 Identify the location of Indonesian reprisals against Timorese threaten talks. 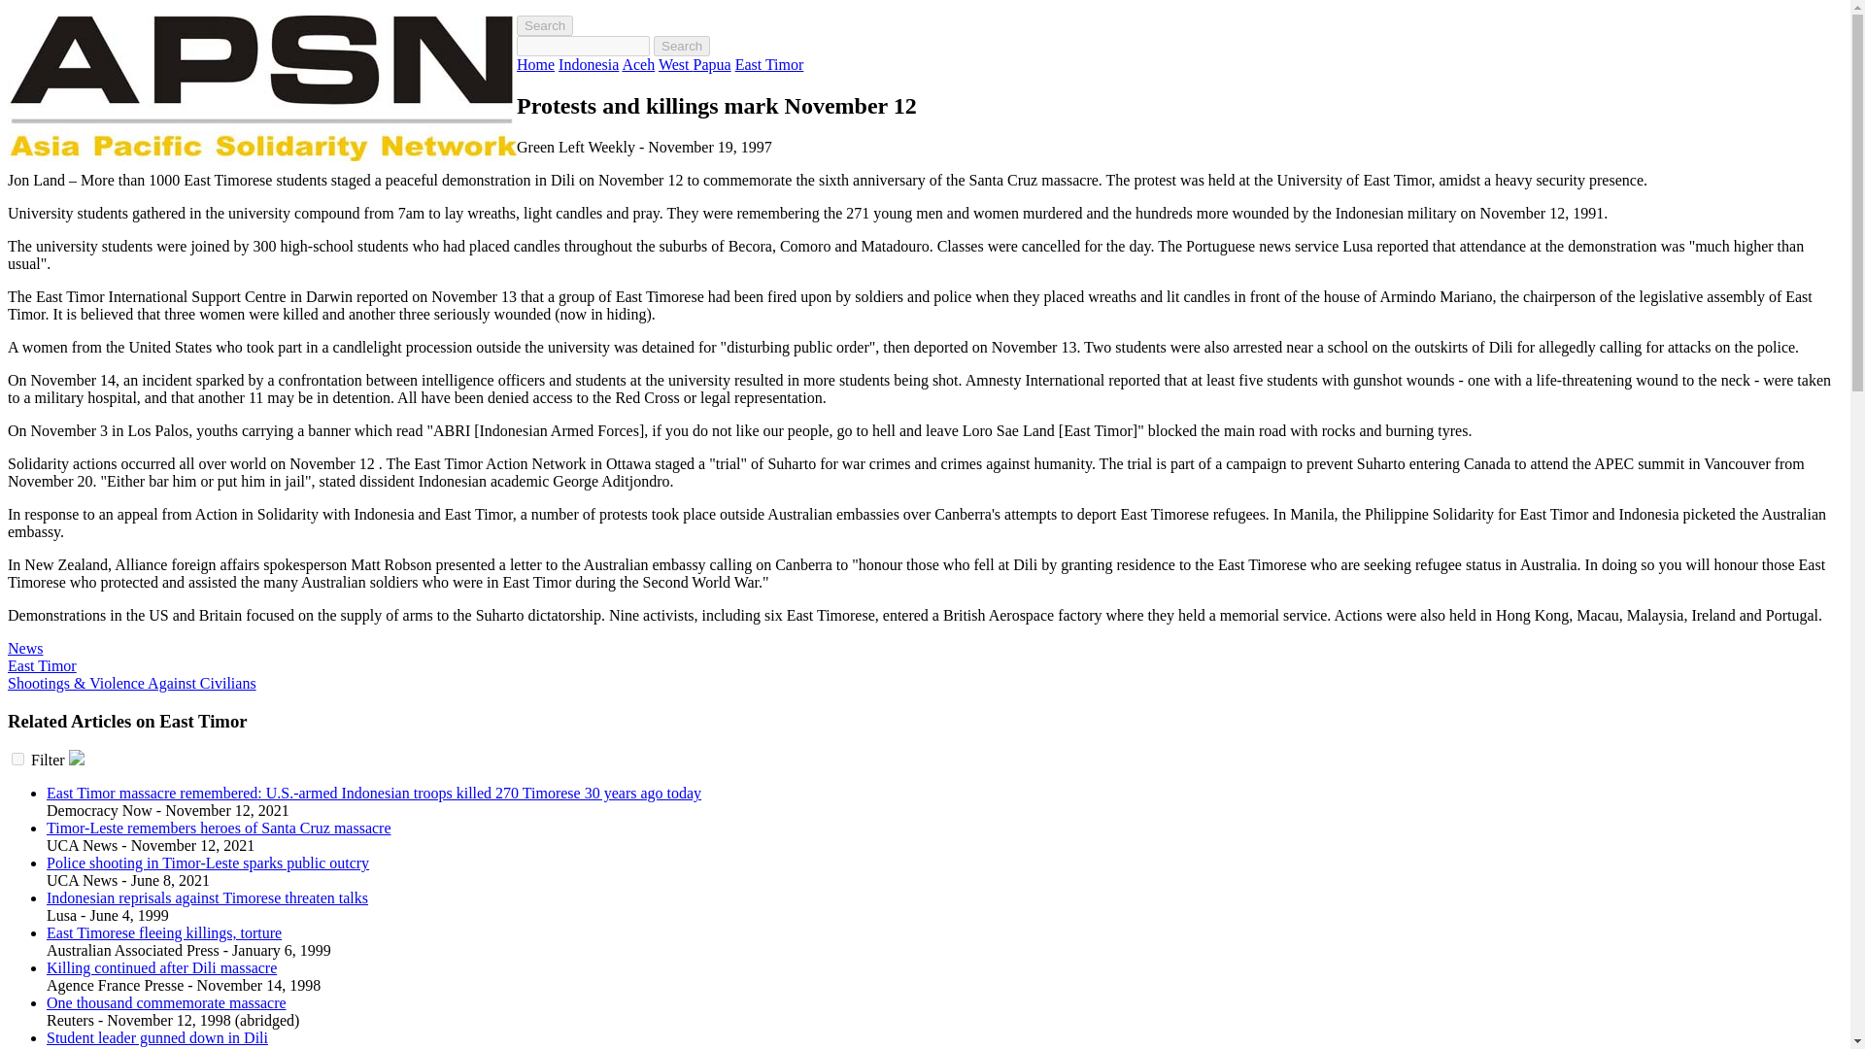
(207, 897).